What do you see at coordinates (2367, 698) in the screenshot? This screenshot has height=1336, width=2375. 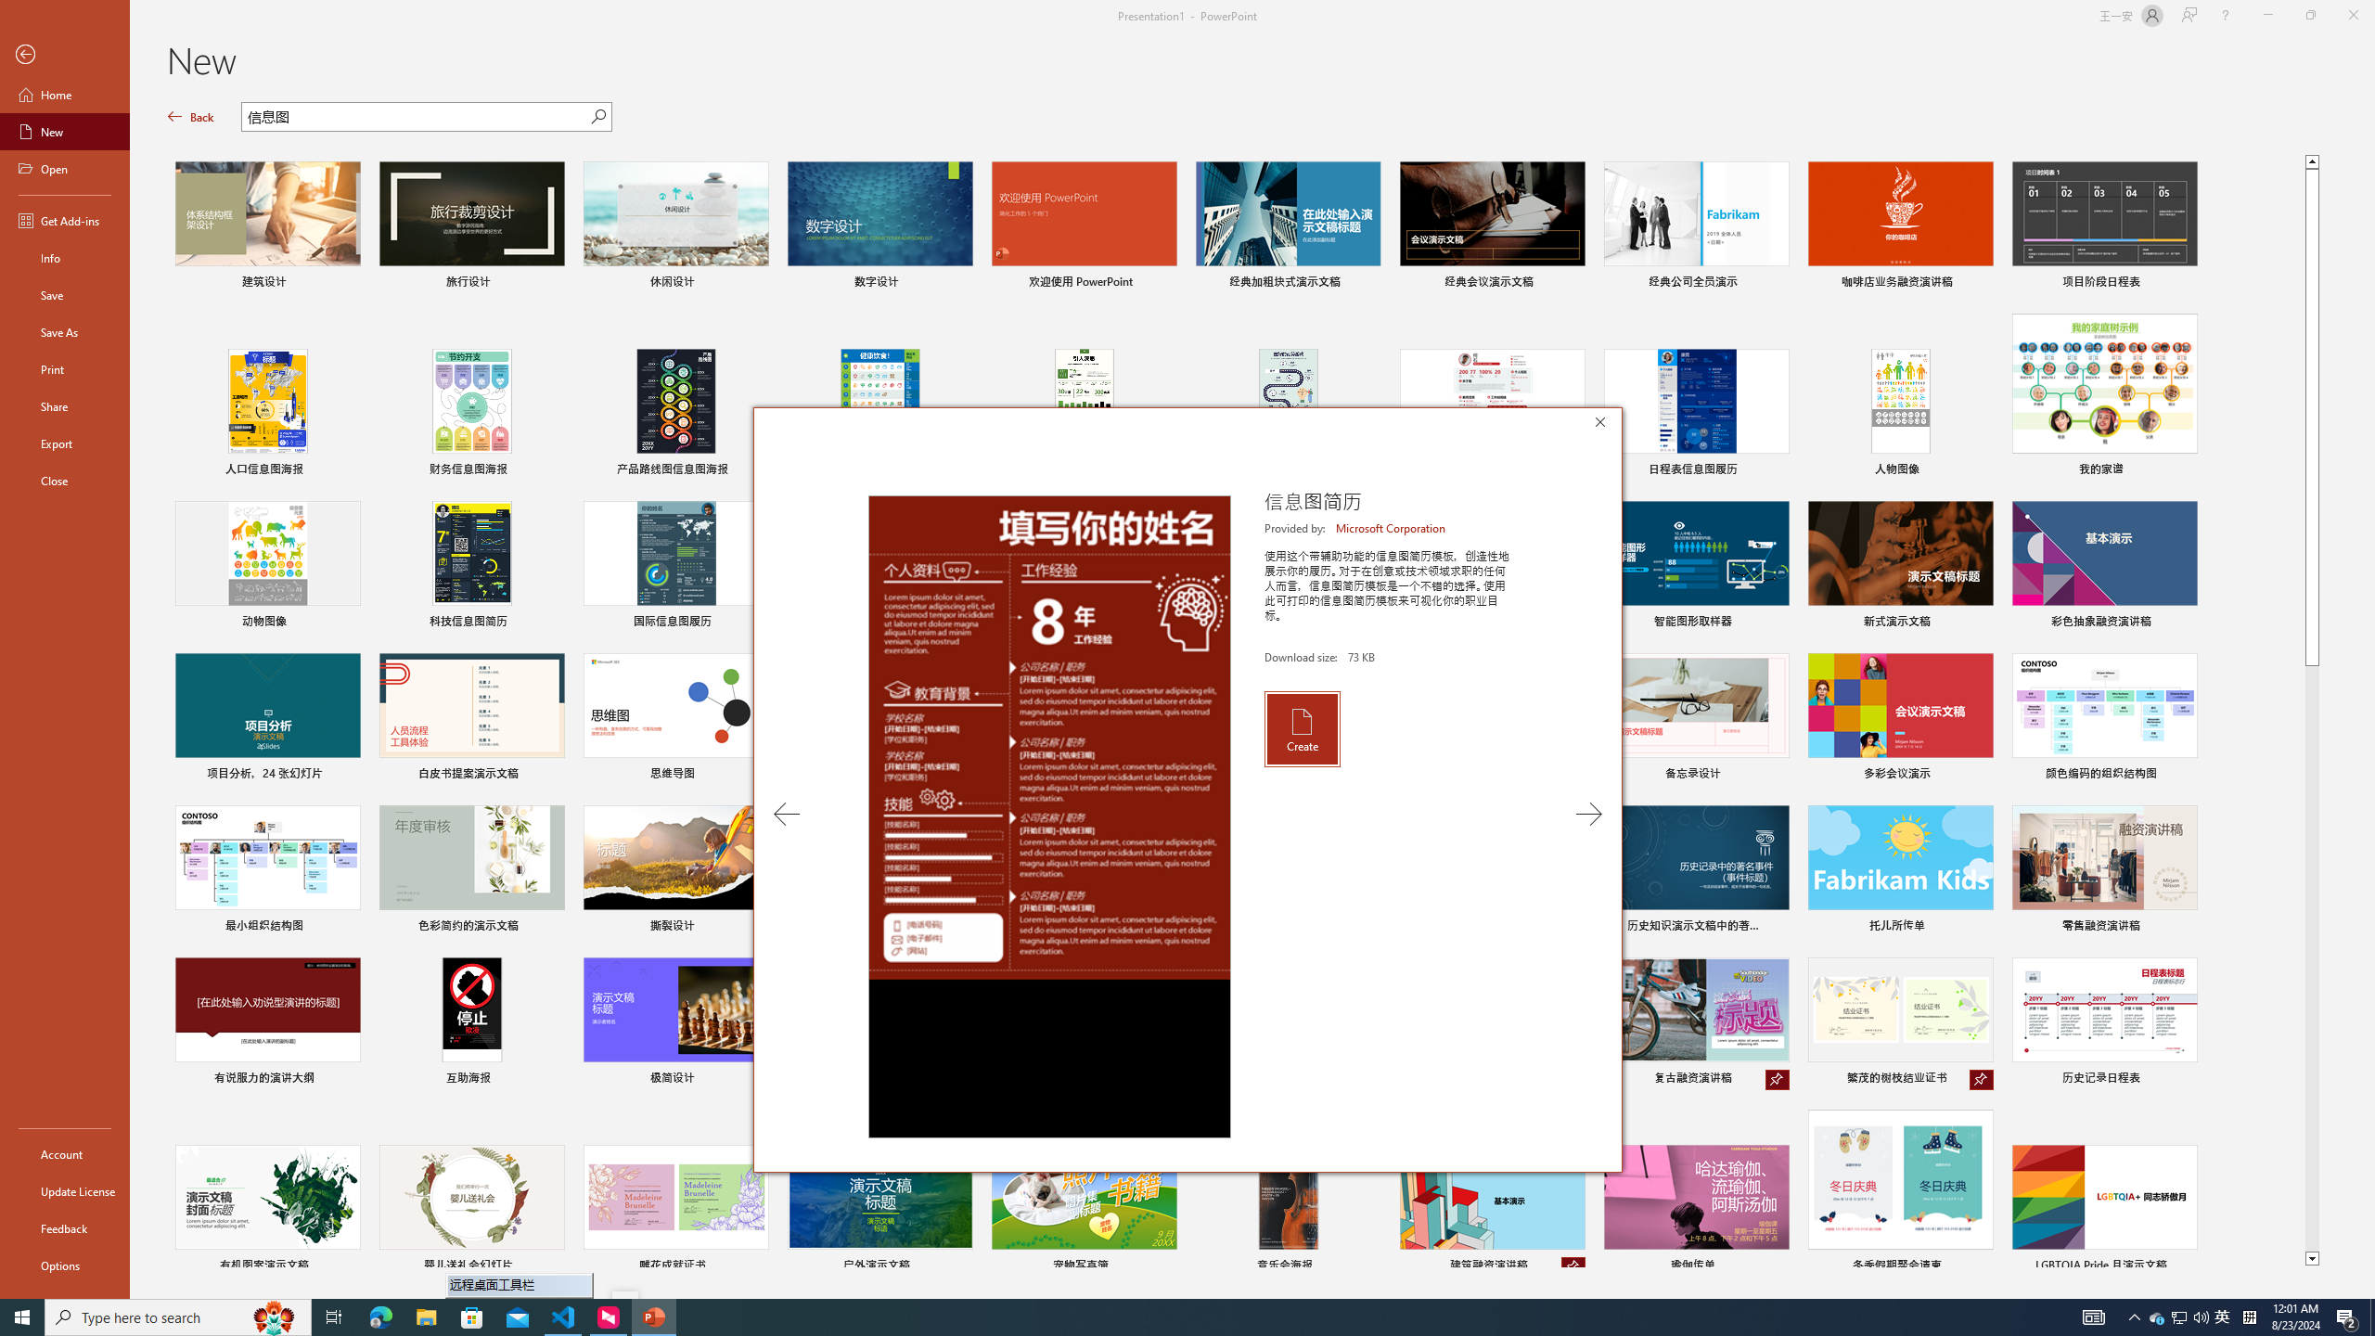 I see `Class: NetUIScrollBar` at bounding box center [2367, 698].